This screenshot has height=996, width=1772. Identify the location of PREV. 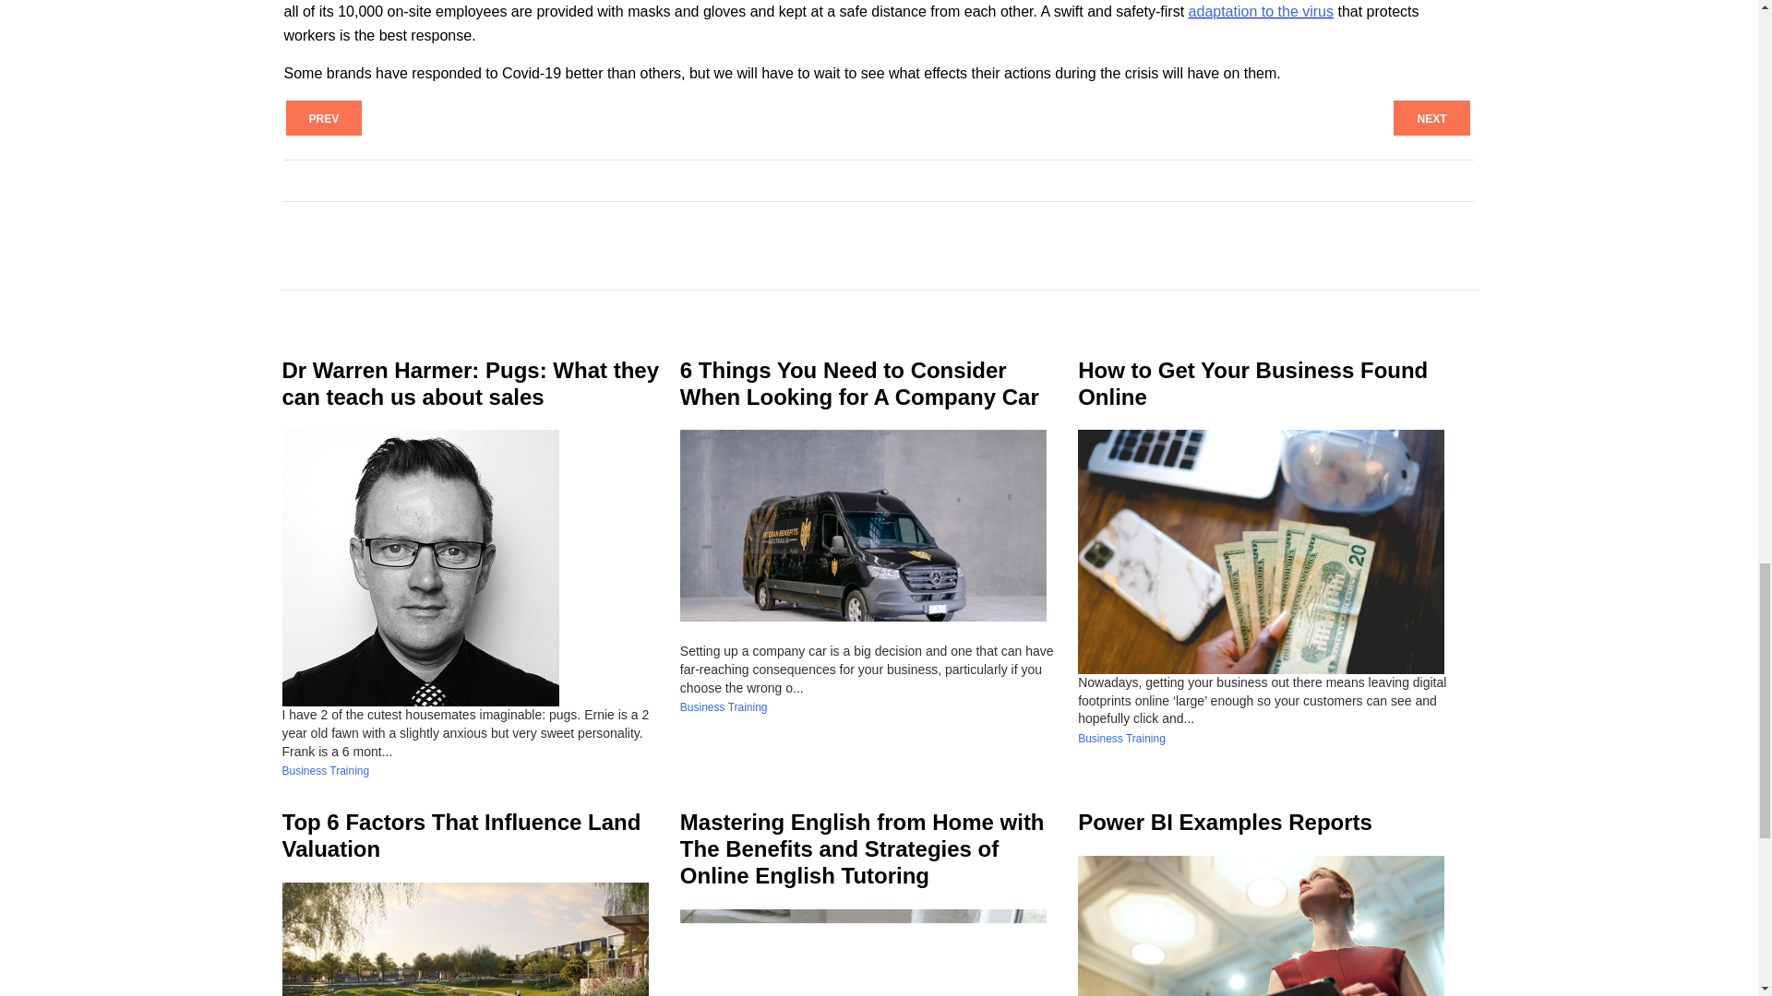
(324, 118).